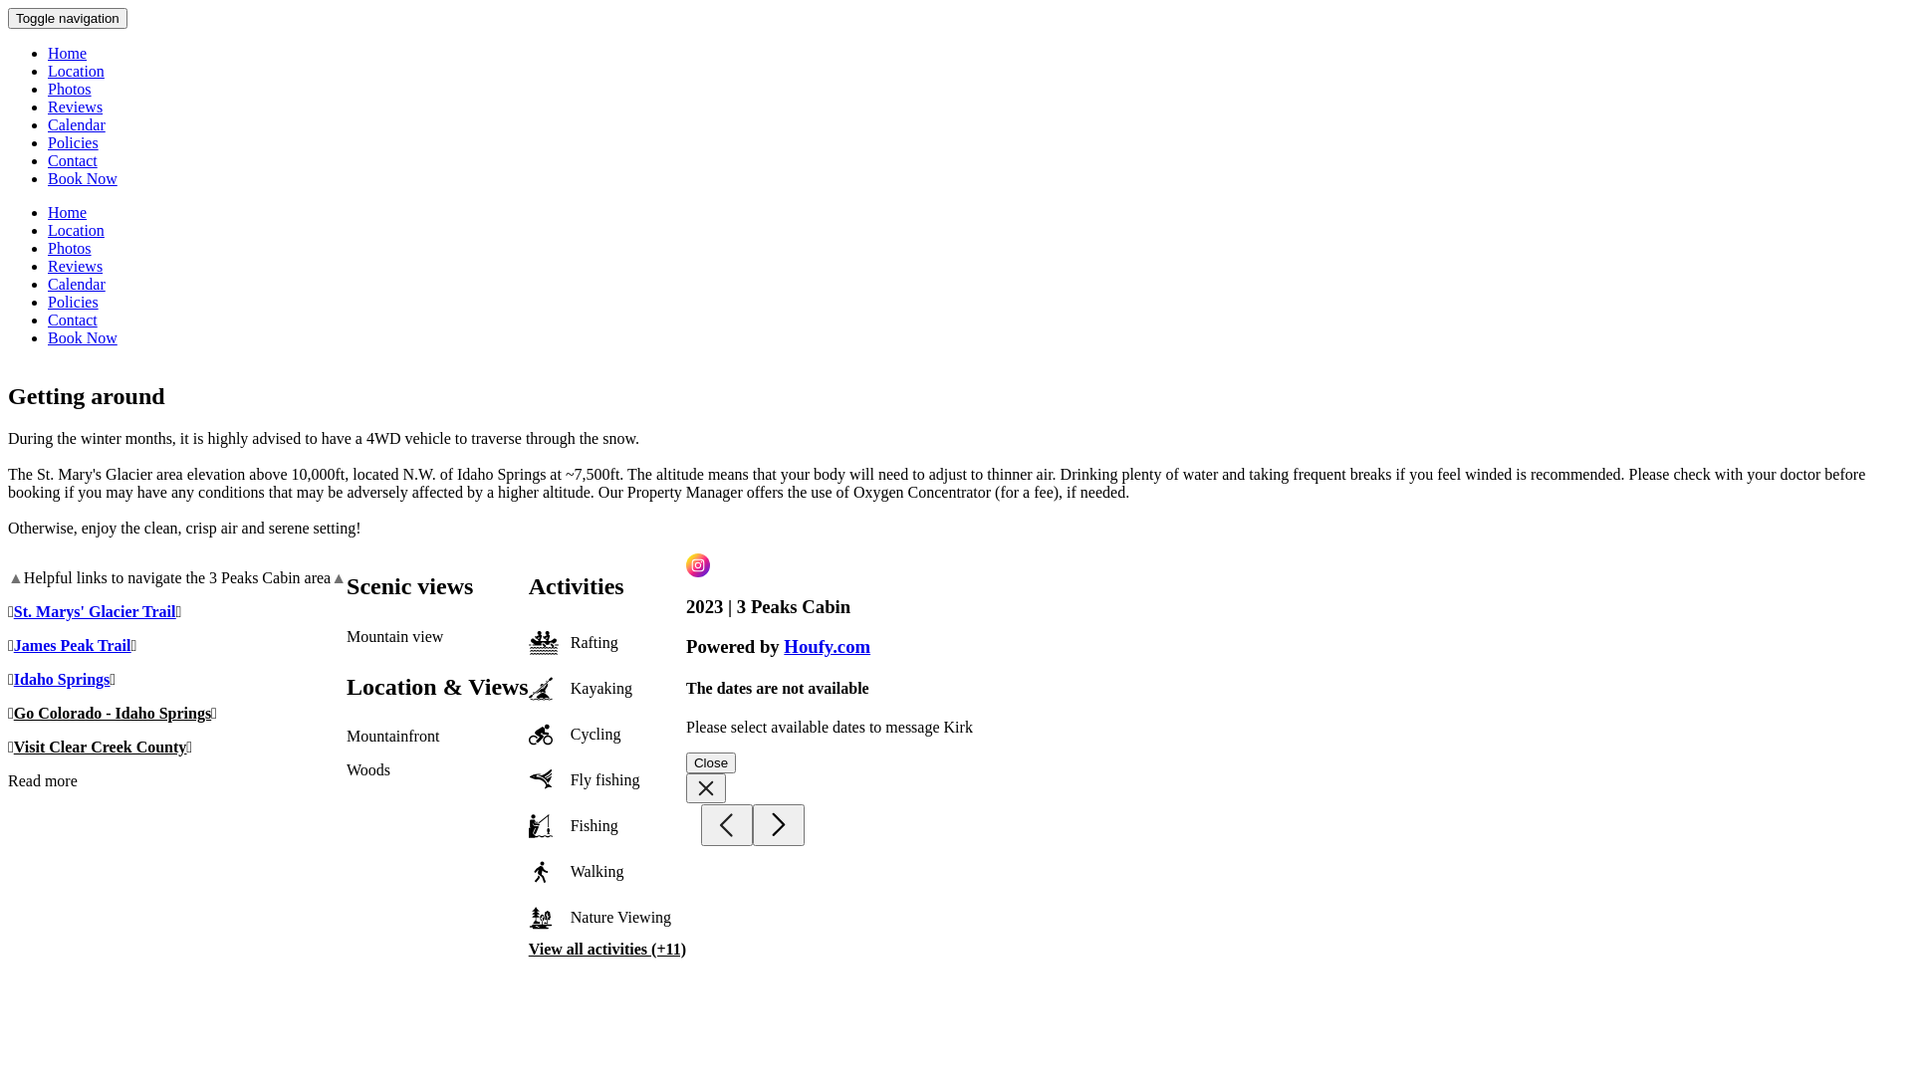  I want to click on Home, so click(68, 54).